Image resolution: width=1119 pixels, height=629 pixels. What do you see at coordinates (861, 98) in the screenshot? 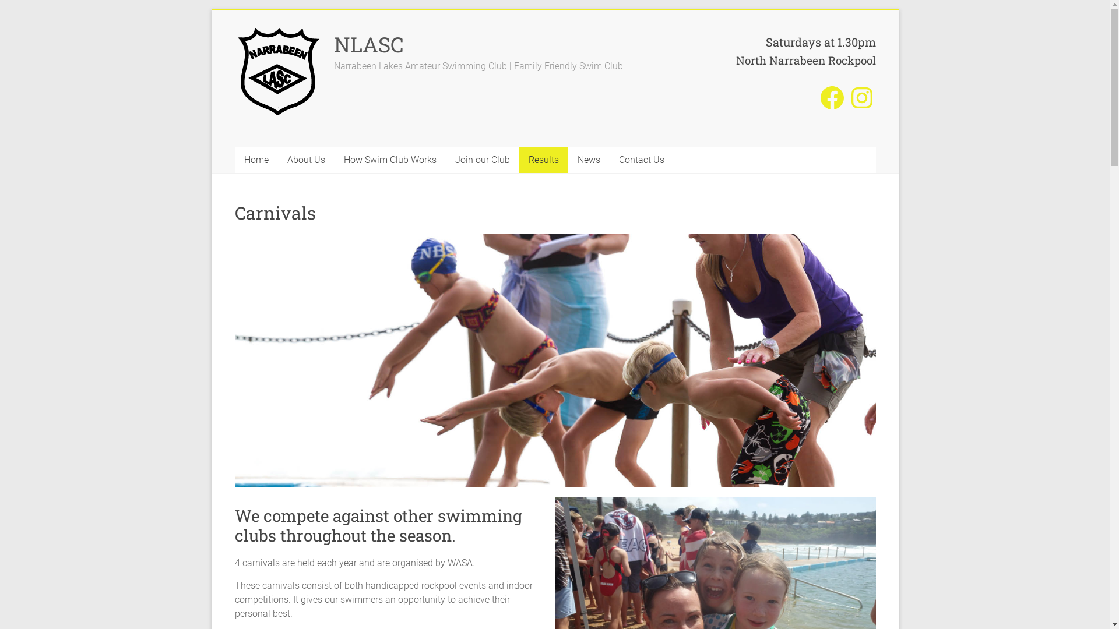
I see `Instagram` at bounding box center [861, 98].